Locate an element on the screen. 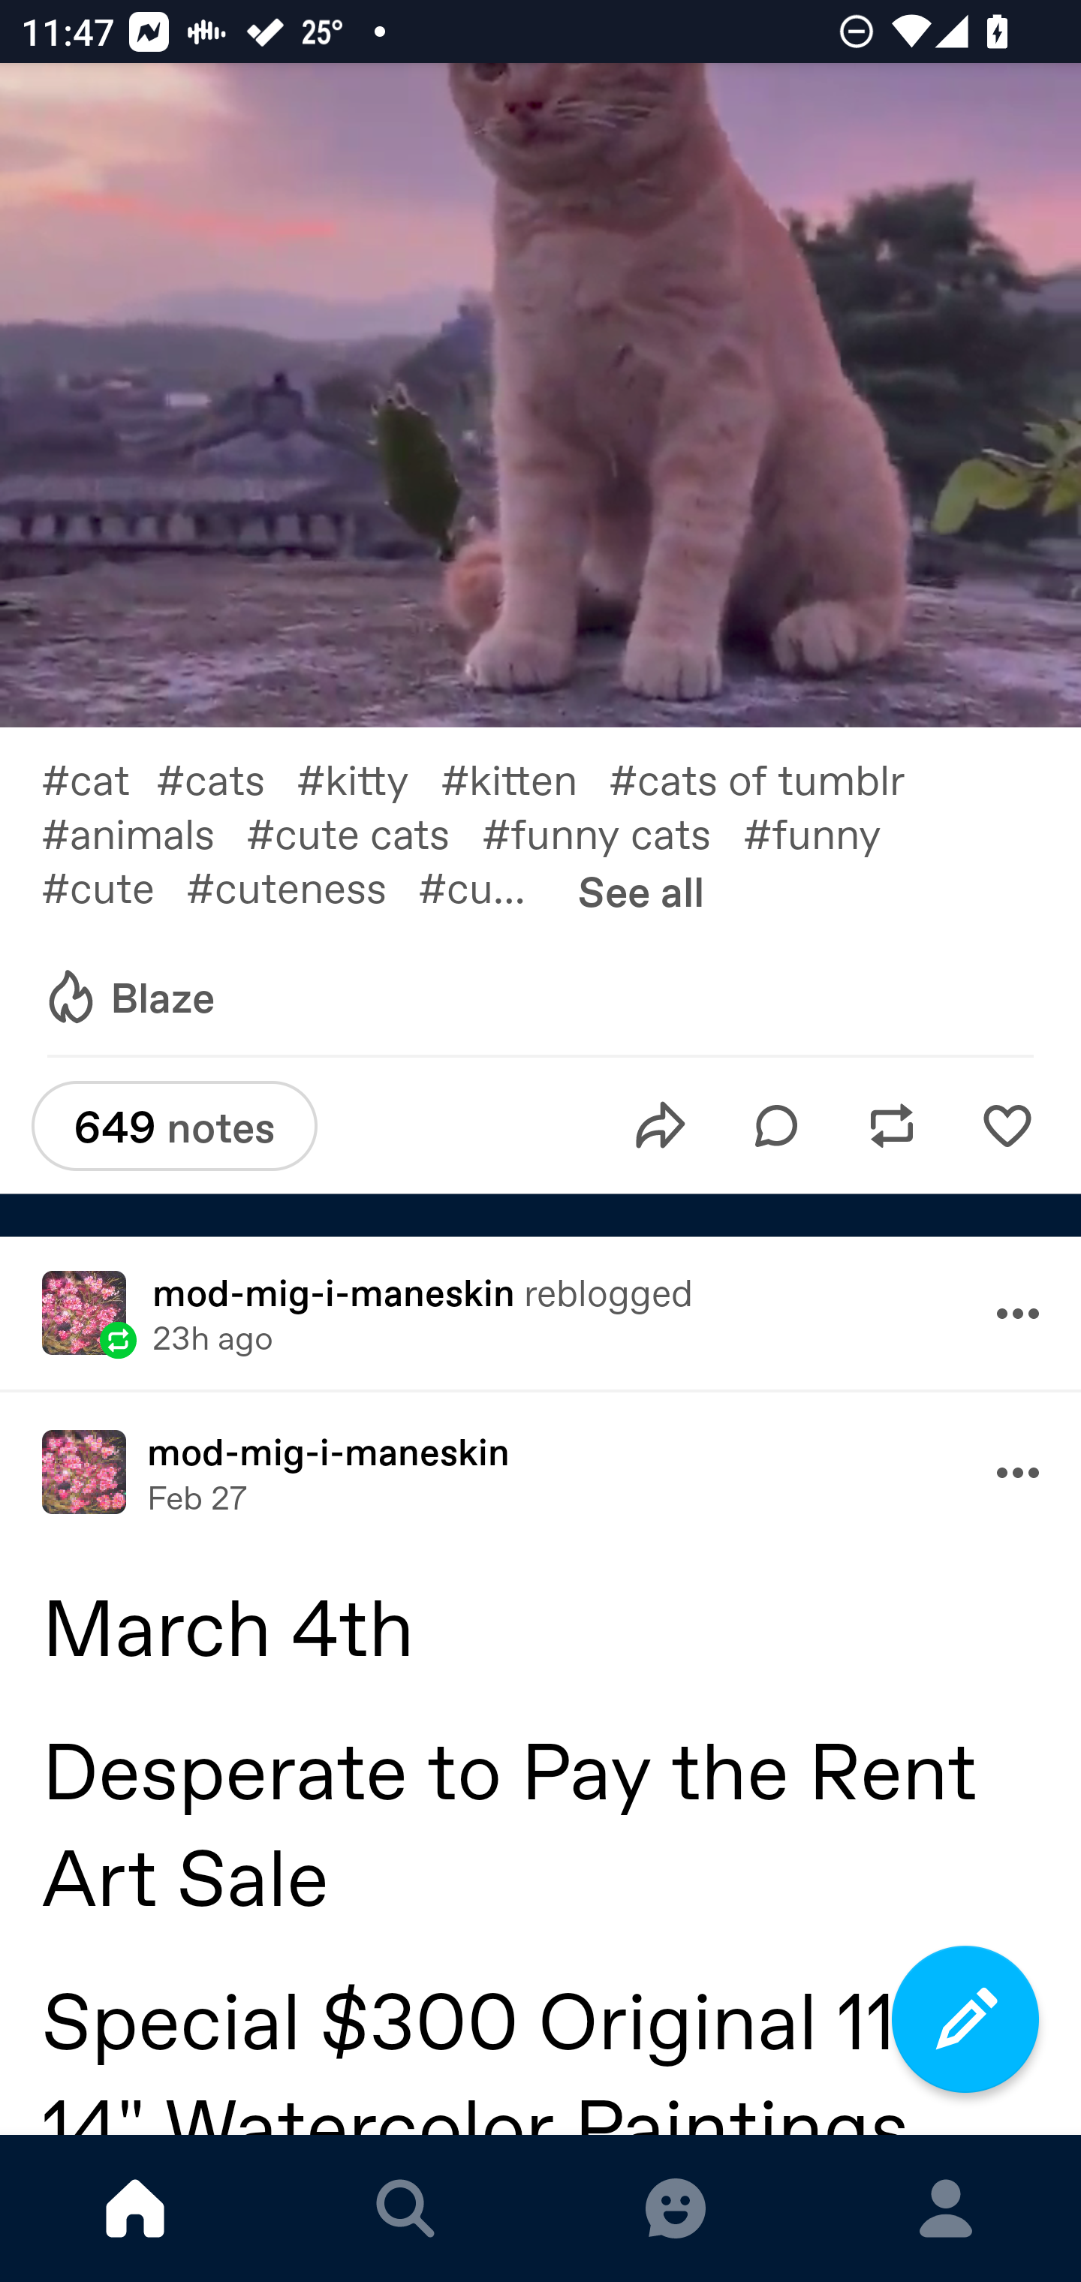 This screenshot has height=2282, width=1081. #funny cats is located at coordinates (613, 833).